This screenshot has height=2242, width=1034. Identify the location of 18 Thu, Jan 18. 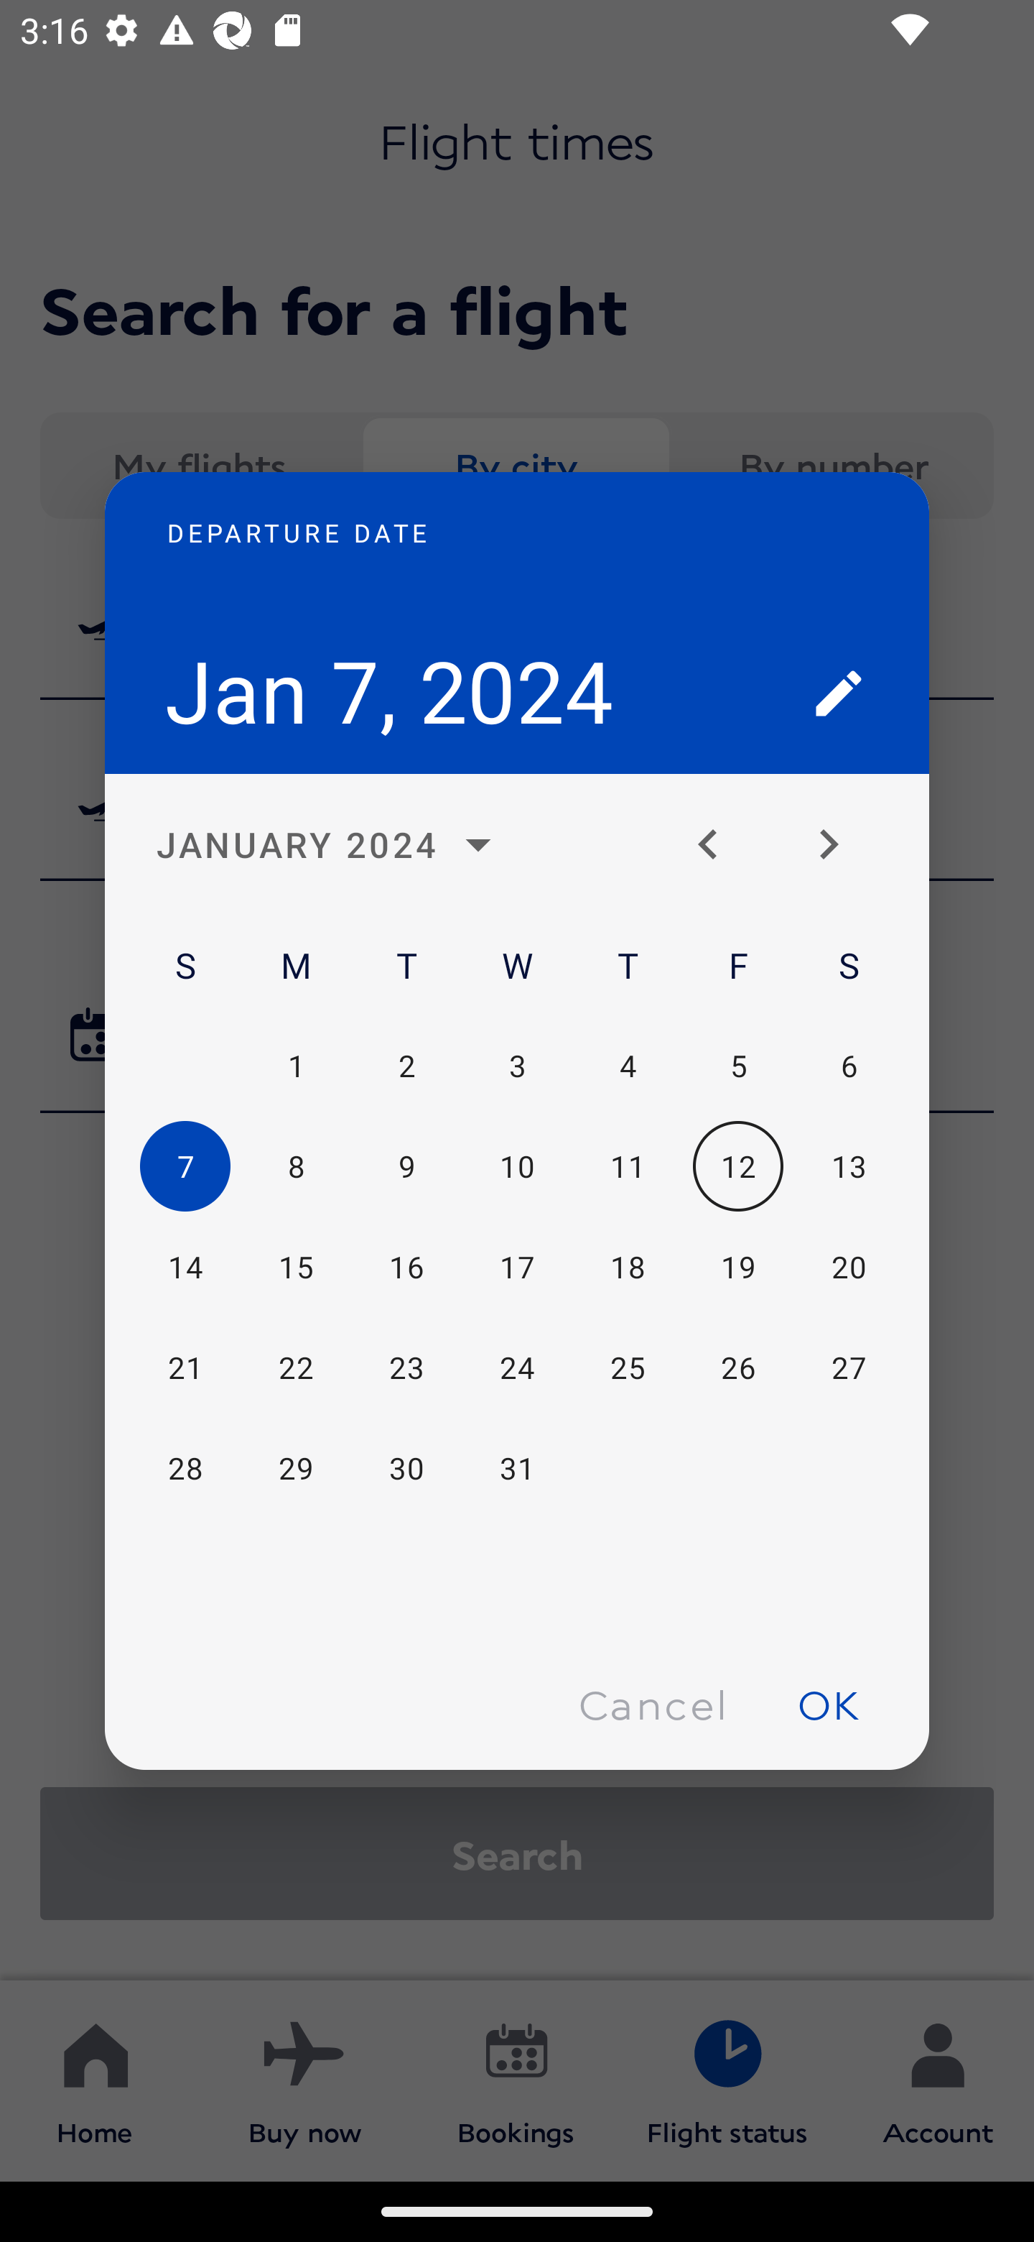
(628, 1268).